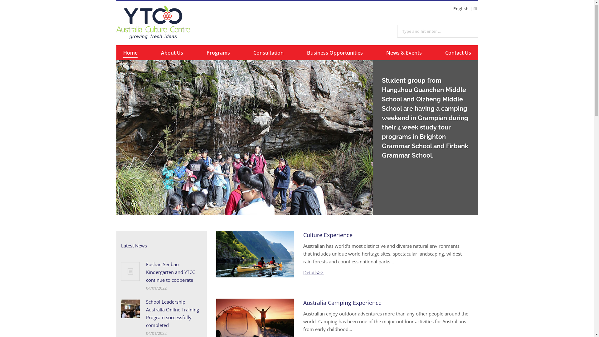  What do you see at coordinates (404, 53) in the screenshot?
I see `News & Events` at bounding box center [404, 53].